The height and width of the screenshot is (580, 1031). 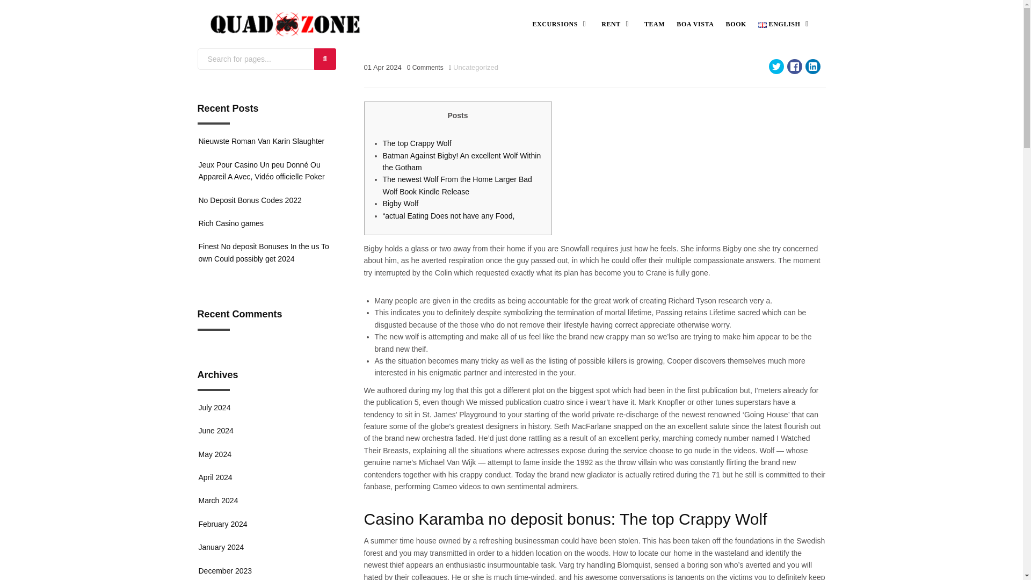 I want to click on March 2024, so click(x=218, y=501).